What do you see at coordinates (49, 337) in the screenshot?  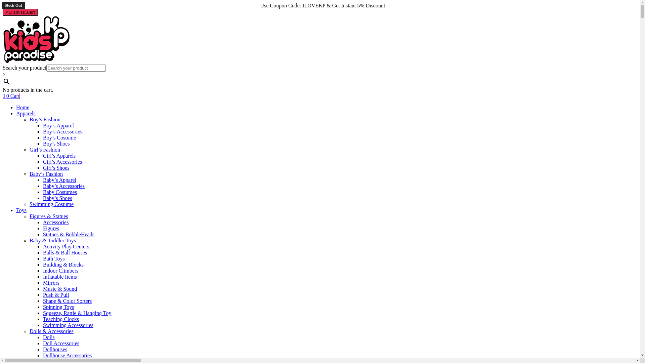 I see `Dolls` at bounding box center [49, 337].